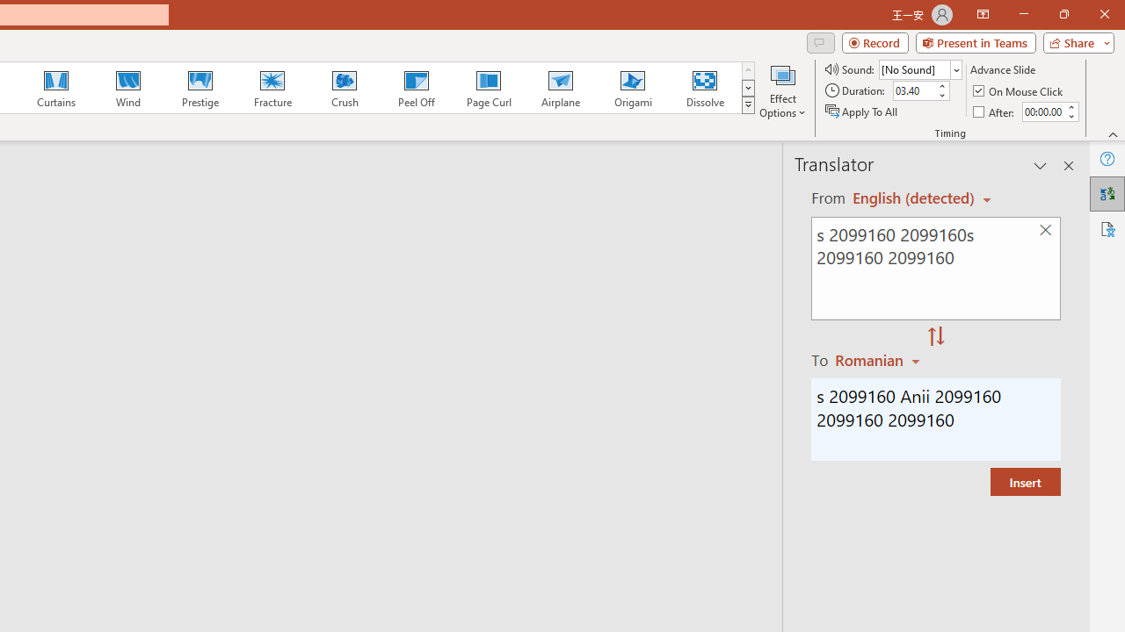 This screenshot has width=1125, height=632. What do you see at coordinates (782, 90) in the screenshot?
I see `Effect Options` at bounding box center [782, 90].